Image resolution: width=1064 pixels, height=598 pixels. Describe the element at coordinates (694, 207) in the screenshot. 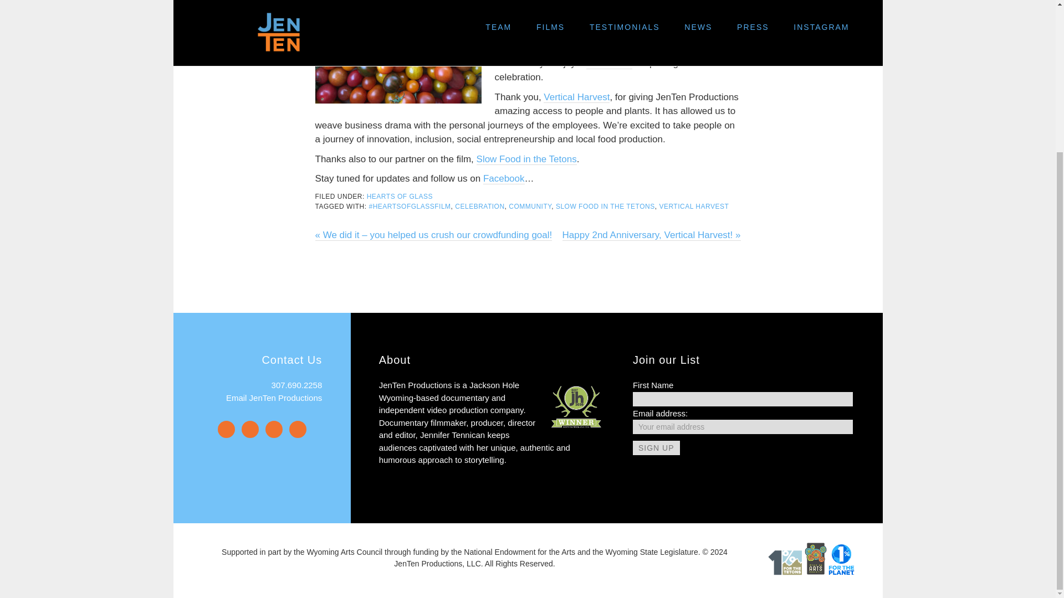

I see `VERTICAL HARVEST` at that location.